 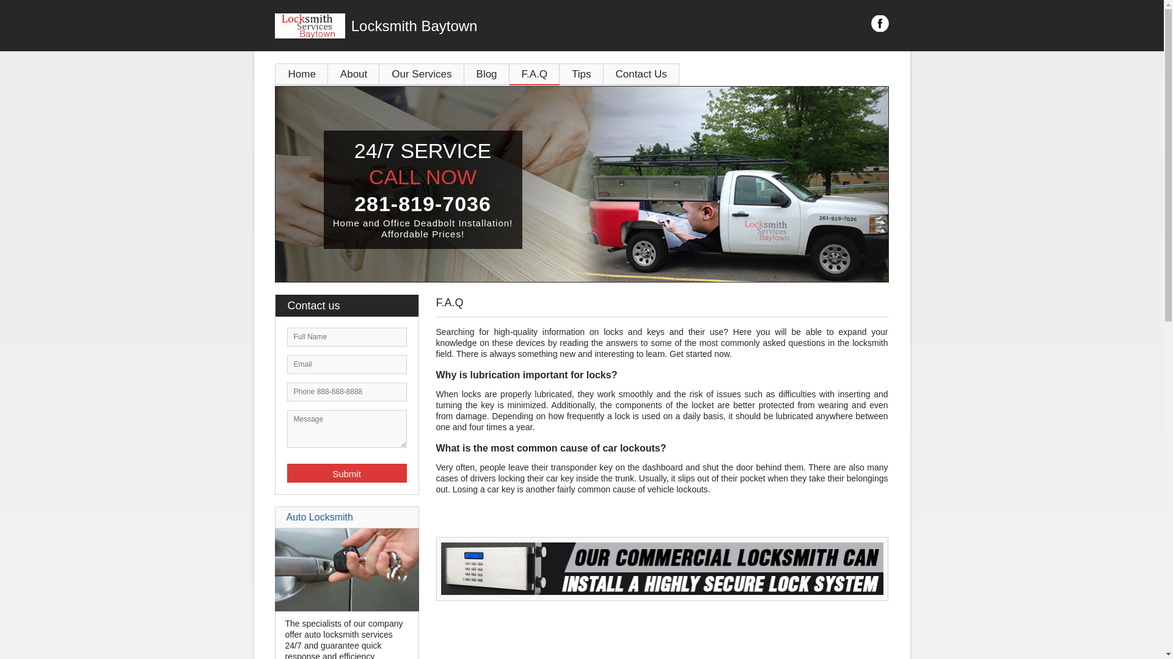 I want to click on Auto Locksmith, so click(x=319, y=517).